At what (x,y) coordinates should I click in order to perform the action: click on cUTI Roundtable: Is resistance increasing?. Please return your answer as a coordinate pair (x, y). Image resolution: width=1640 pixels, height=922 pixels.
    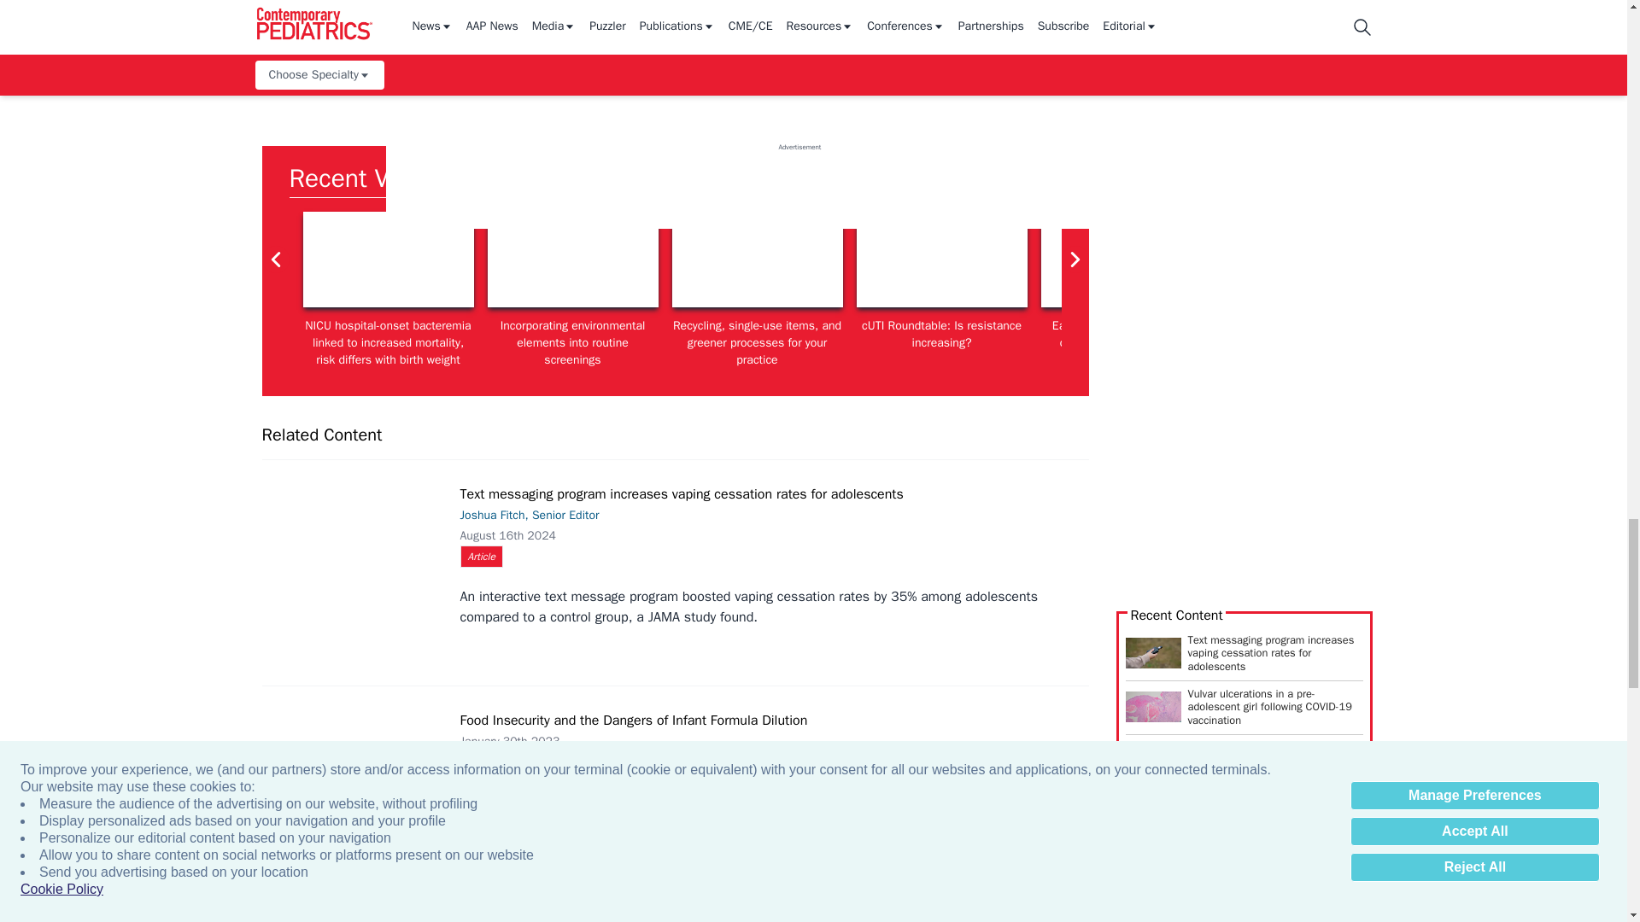
    Looking at the image, I should click on (941, 260).